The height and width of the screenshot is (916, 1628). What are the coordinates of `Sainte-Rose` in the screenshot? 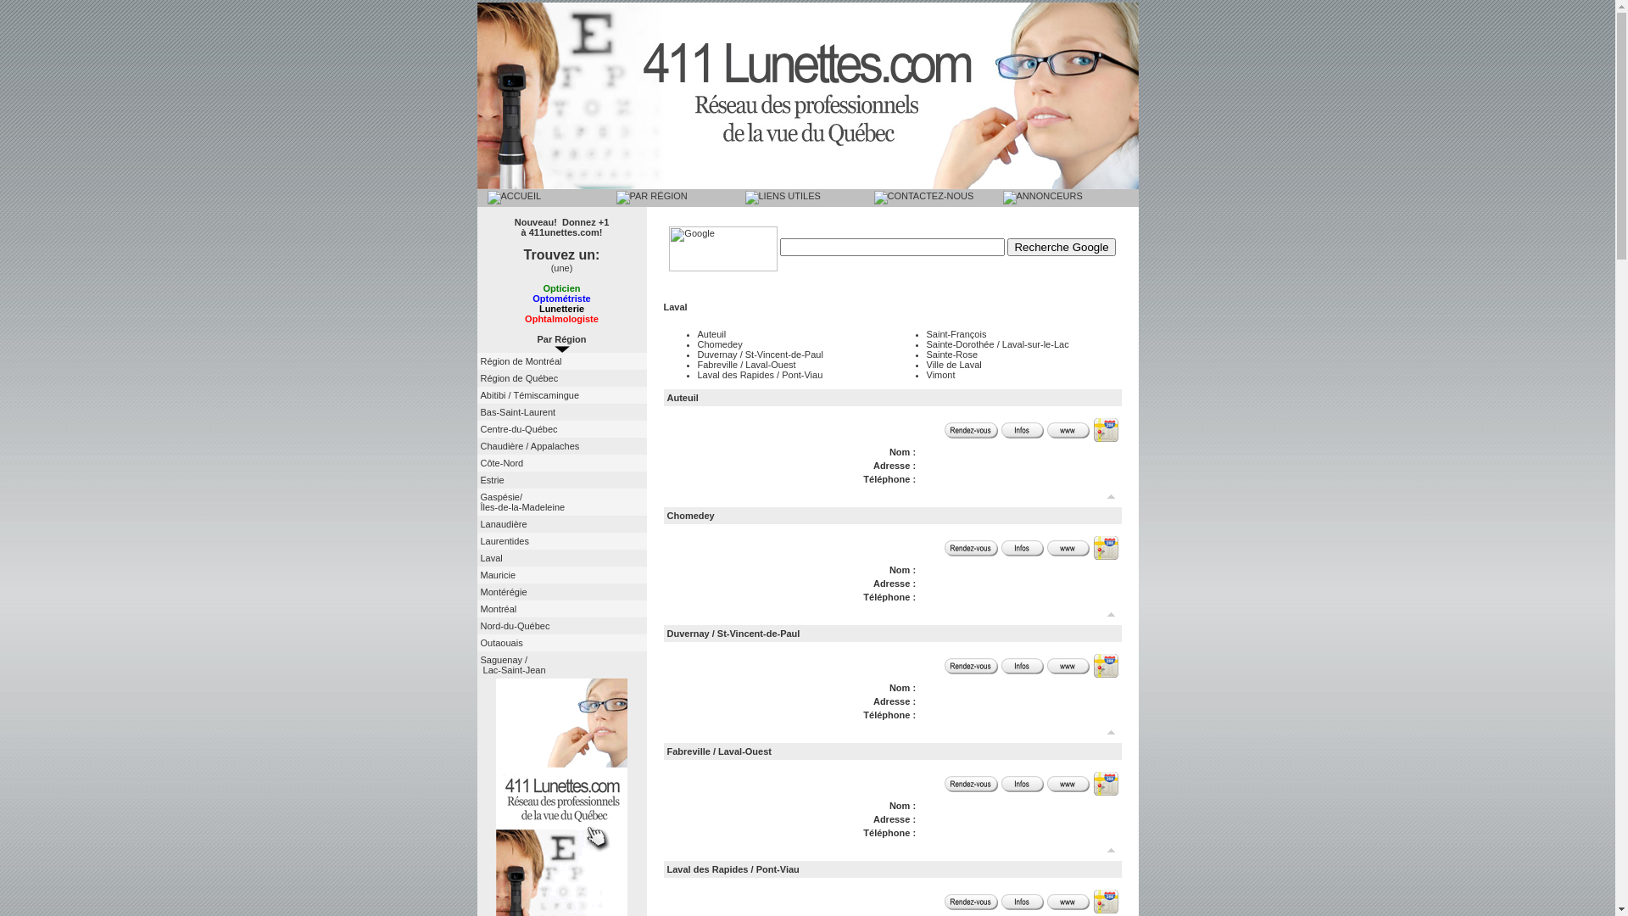 It's located at (951, 355).